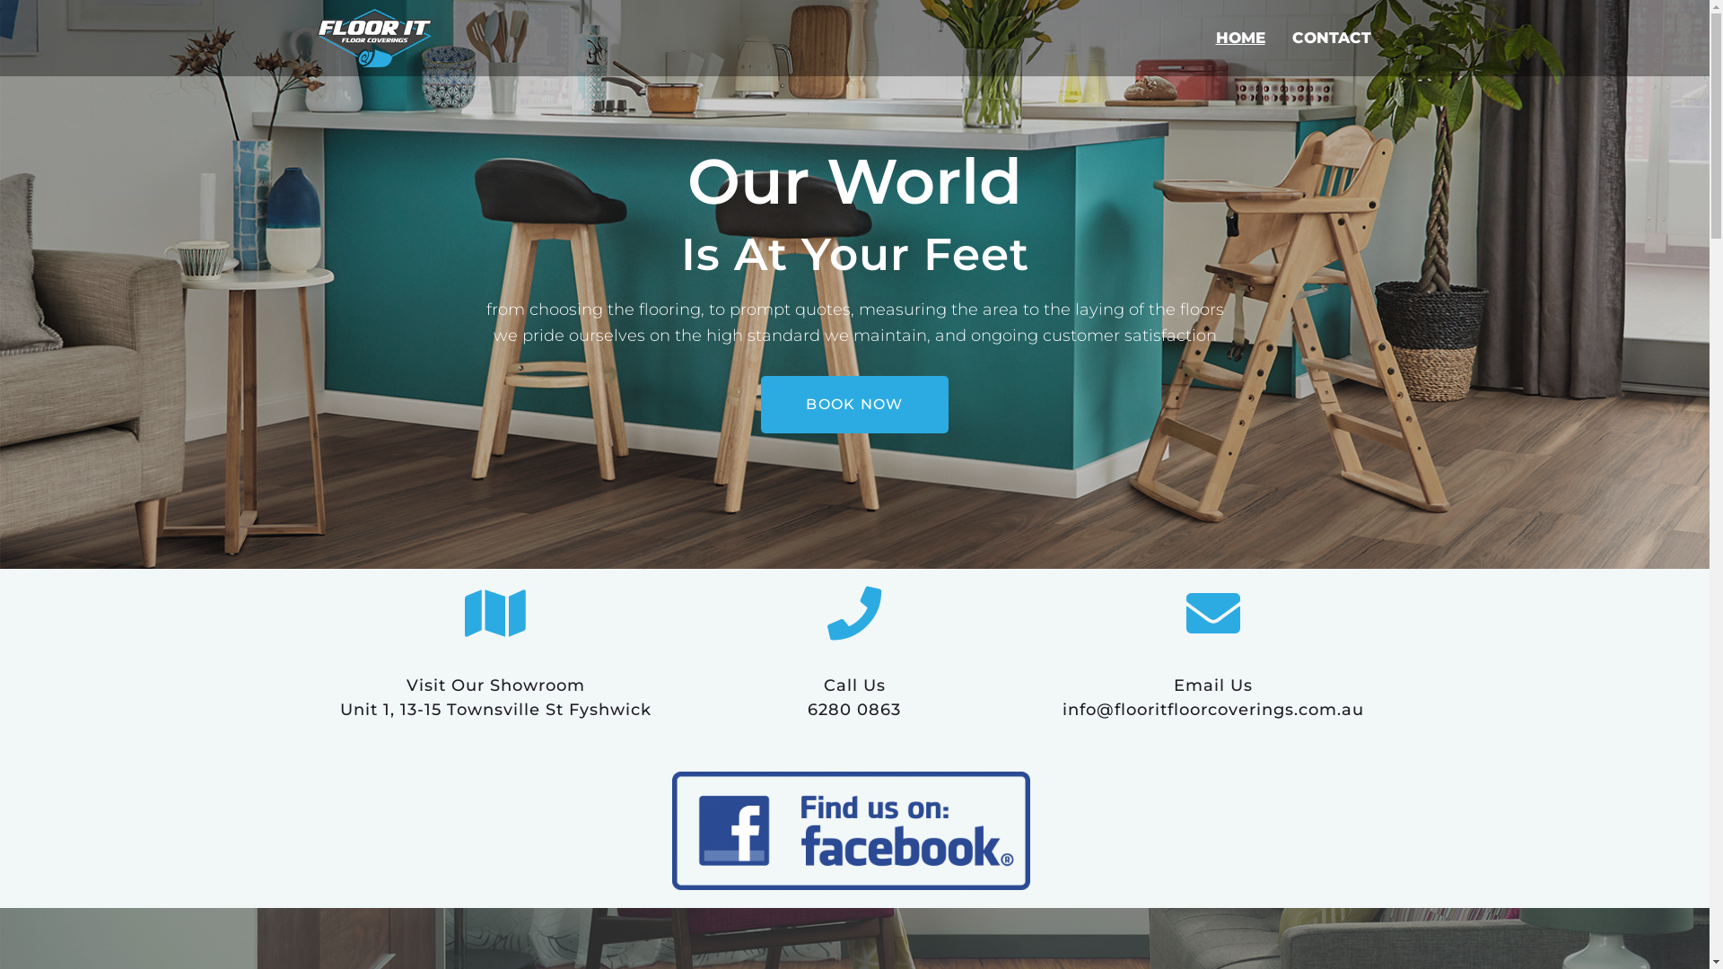 This screenshot has height=969, width=1723. I want to click on CONTACT, so click(1331, 38).